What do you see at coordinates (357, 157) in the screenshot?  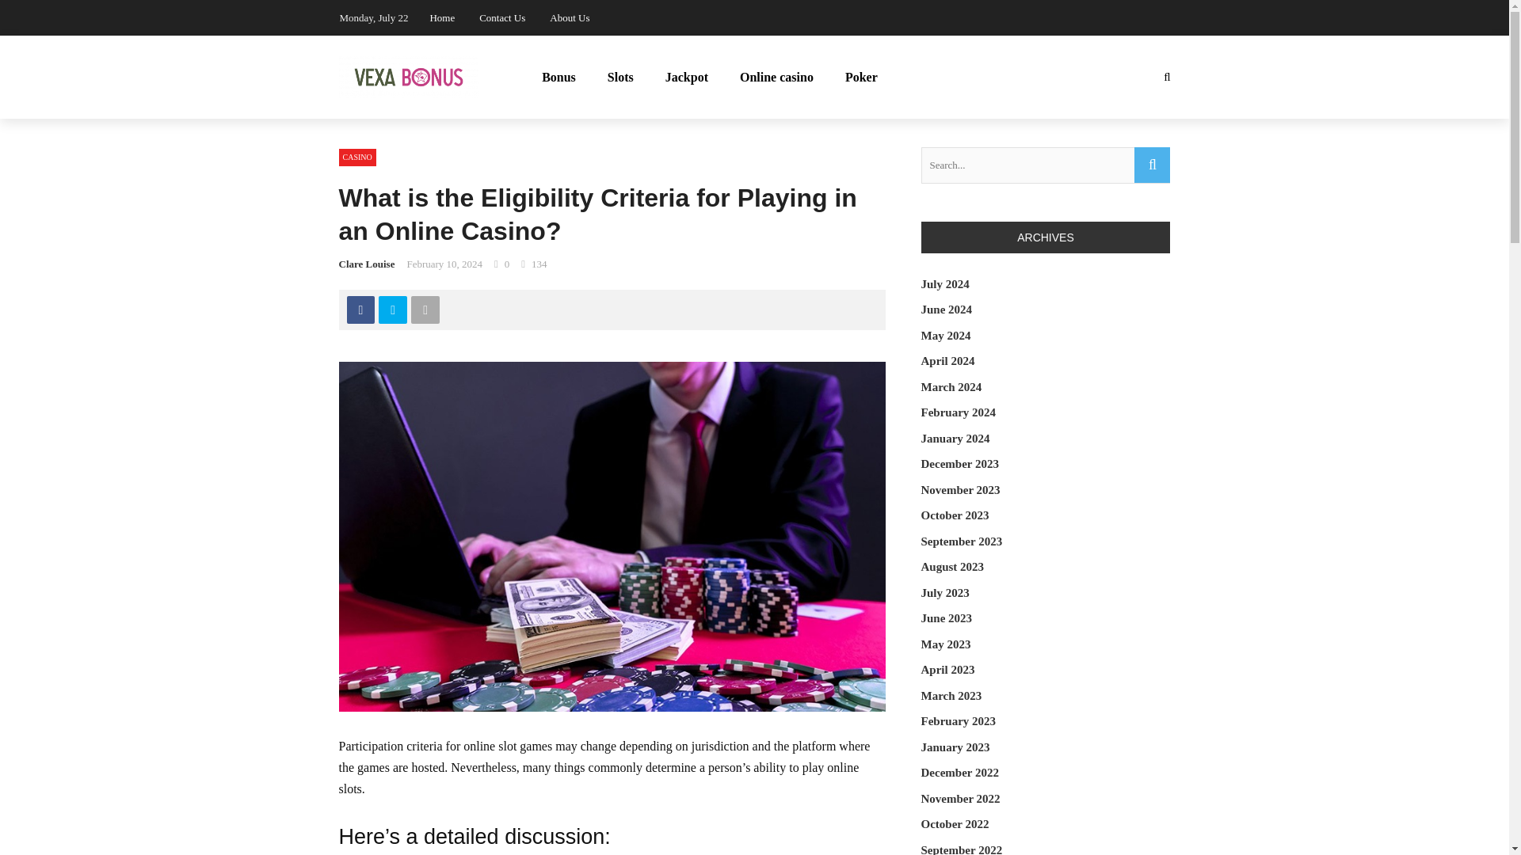 I see `CASINO` at bounding box center [357, 157].